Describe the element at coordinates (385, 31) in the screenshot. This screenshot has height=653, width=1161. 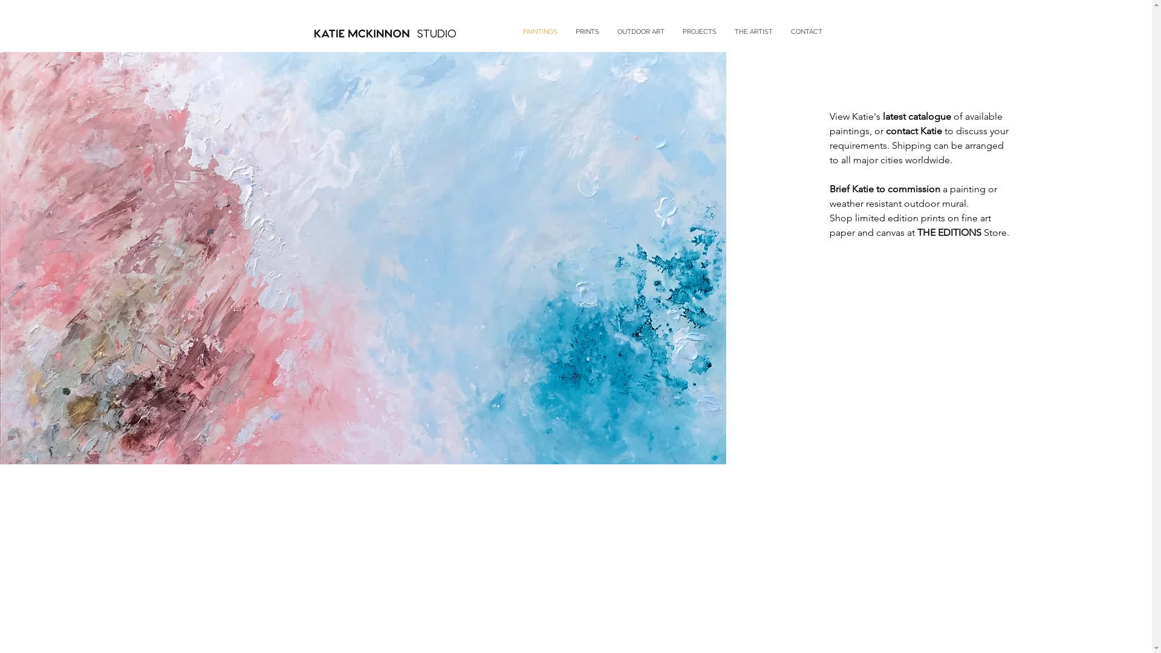
I see `Black logo - no background.png` at that location.